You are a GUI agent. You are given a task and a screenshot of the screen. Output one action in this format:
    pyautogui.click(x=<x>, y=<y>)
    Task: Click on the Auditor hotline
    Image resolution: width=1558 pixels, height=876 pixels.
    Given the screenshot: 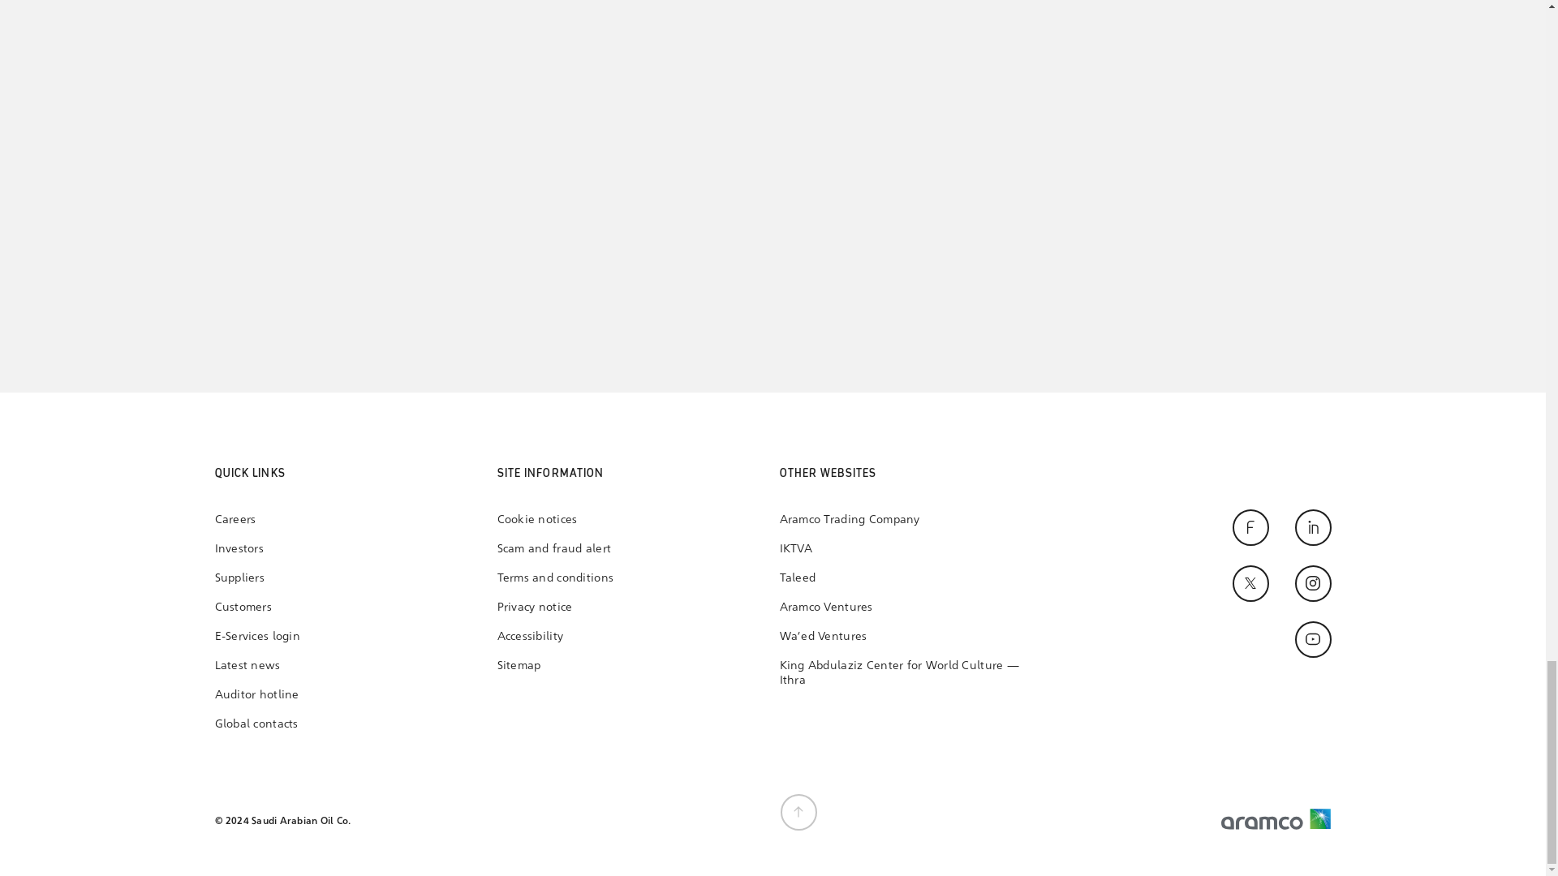 What is the action you would take?
    pyautogui.click(x=256, y=694)
    